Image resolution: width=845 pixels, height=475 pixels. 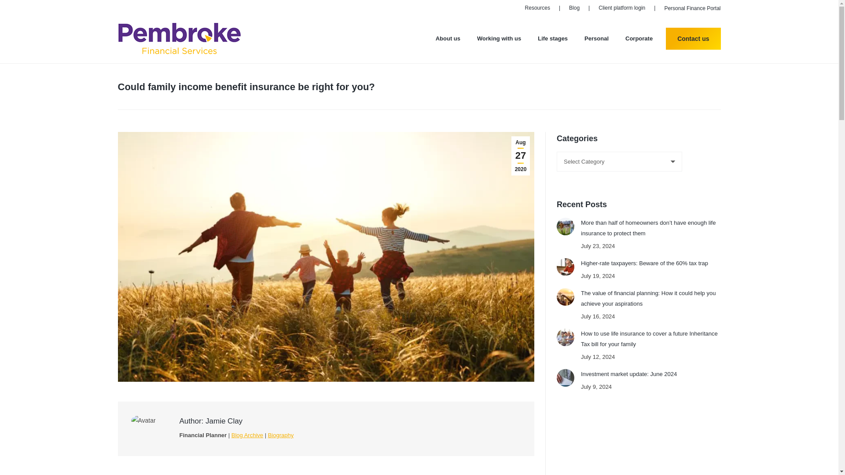 What do you see at coordinates (621, 8) in the screenshot?
I see `Client platform login` at bounding box center [621, 8].